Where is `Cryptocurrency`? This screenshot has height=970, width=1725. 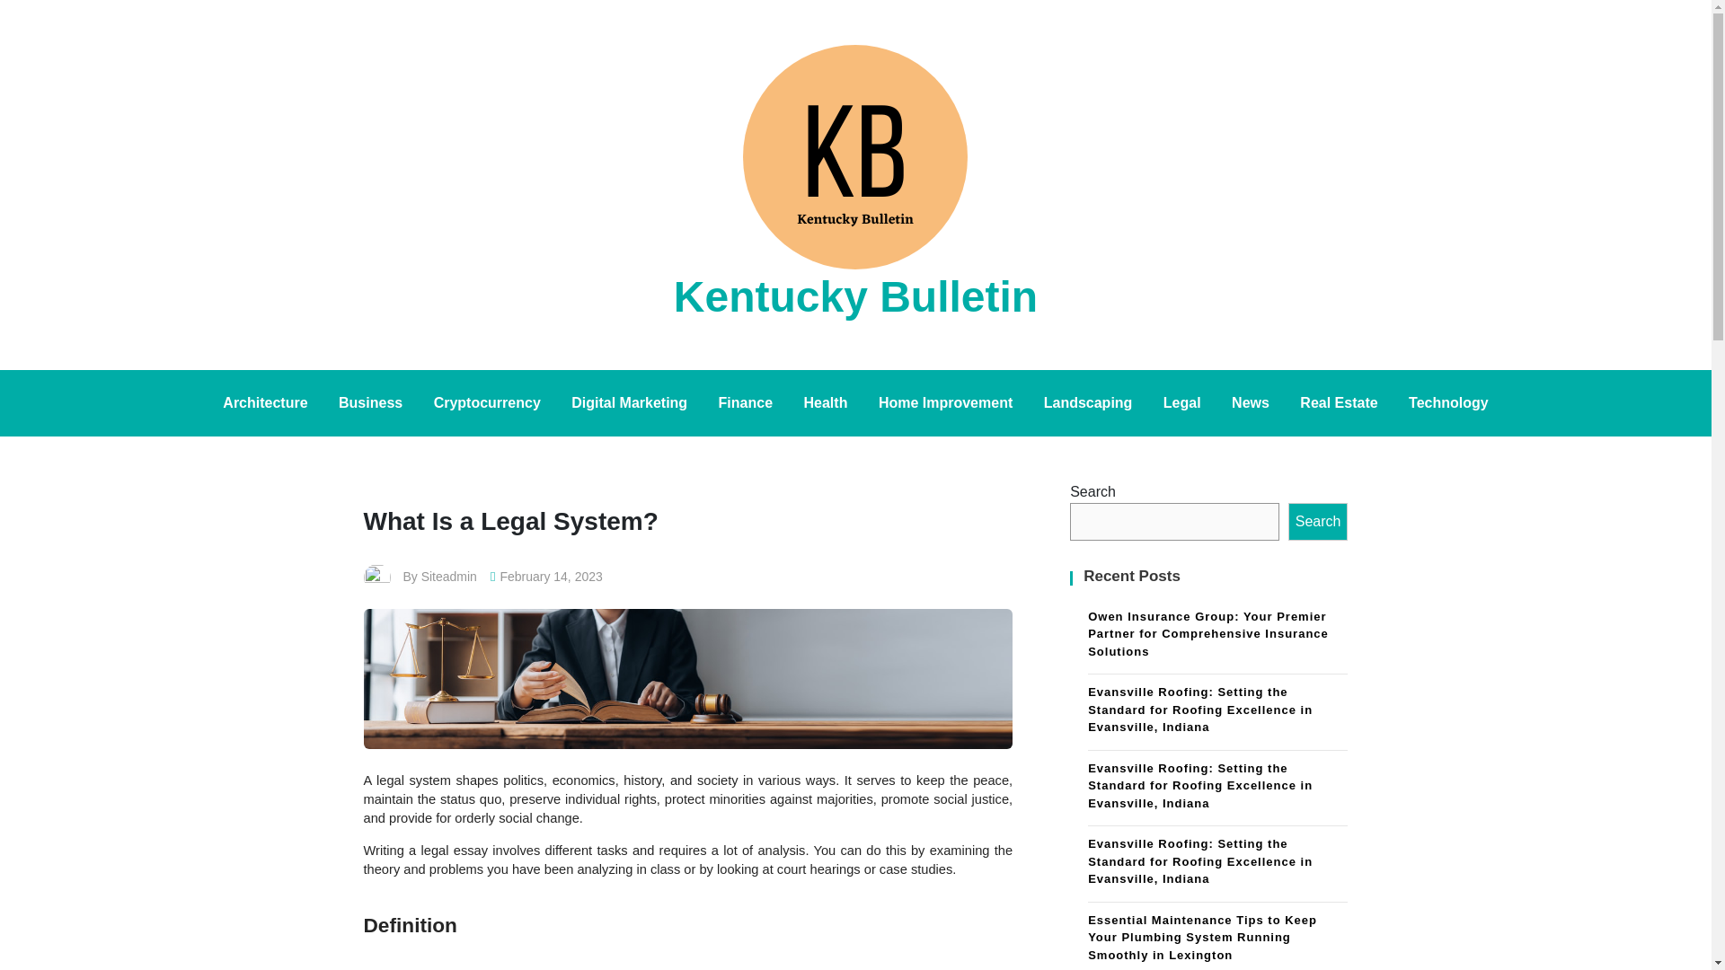 Cryptocurrency is located at coordinates (487, 403).